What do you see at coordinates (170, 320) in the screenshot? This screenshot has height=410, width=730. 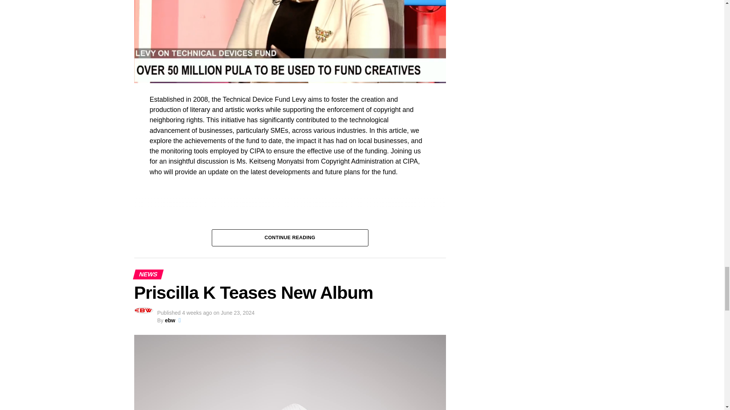 I see `Posts by ebw` at bounding box center [170, 320].